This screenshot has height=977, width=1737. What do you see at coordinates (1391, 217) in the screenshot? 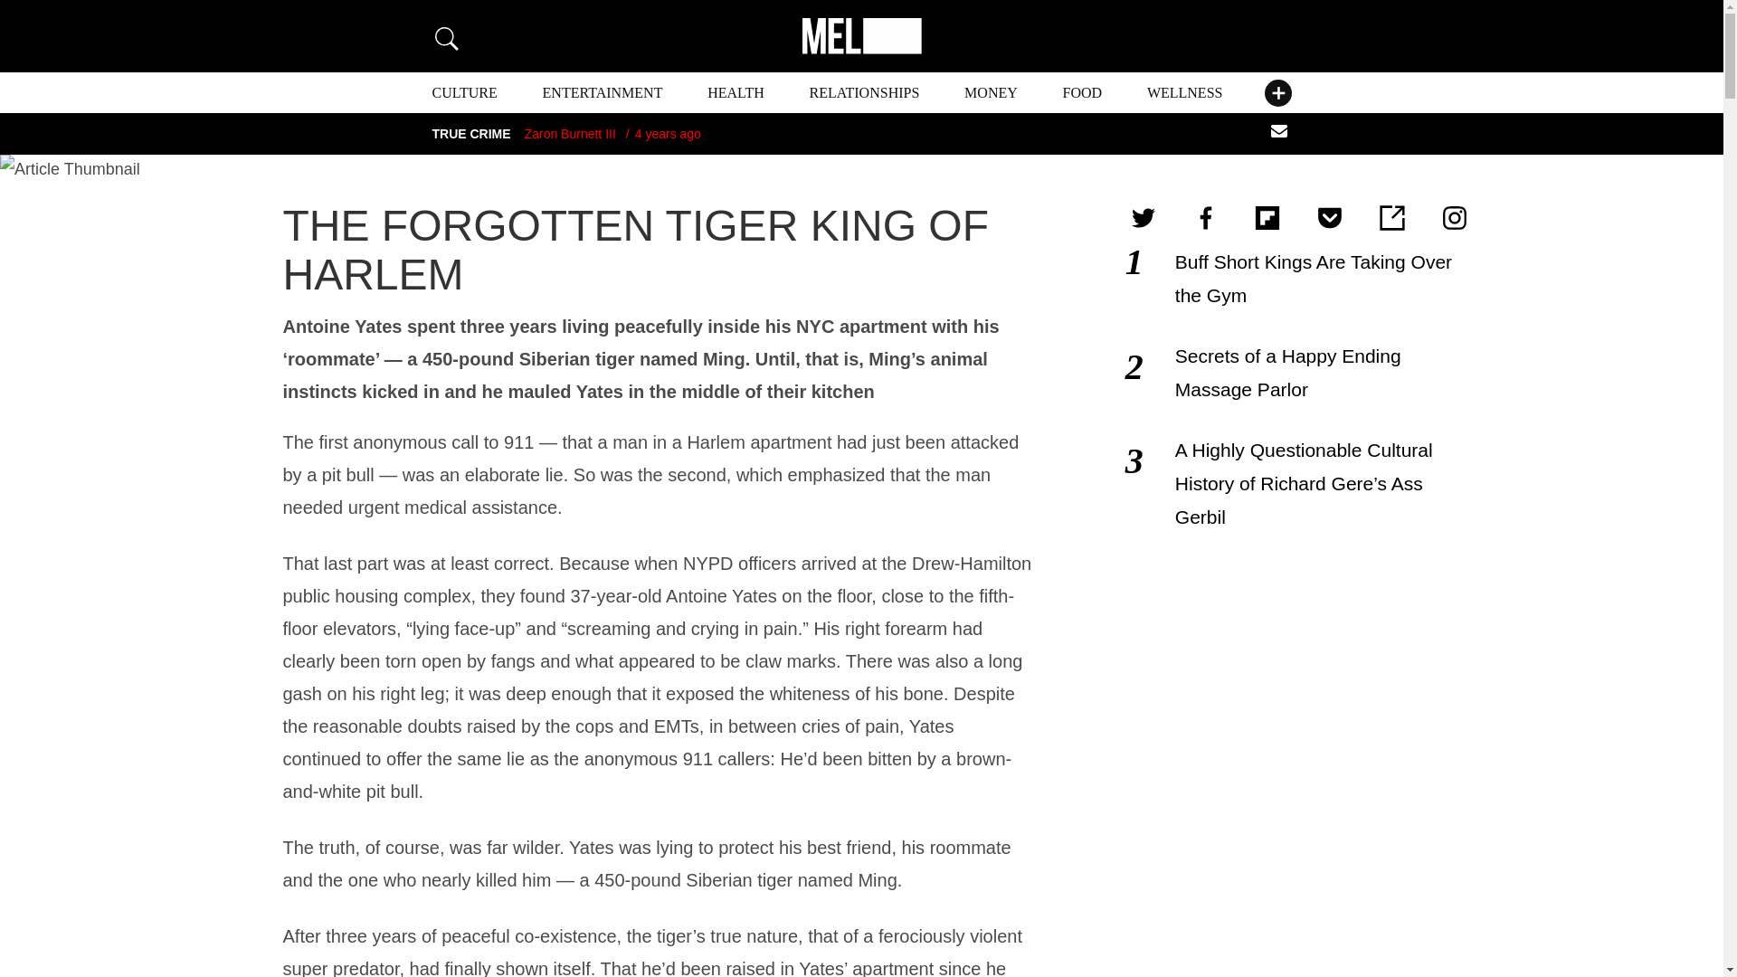
I see `Copy Link` at bounding box center [1391, 217].